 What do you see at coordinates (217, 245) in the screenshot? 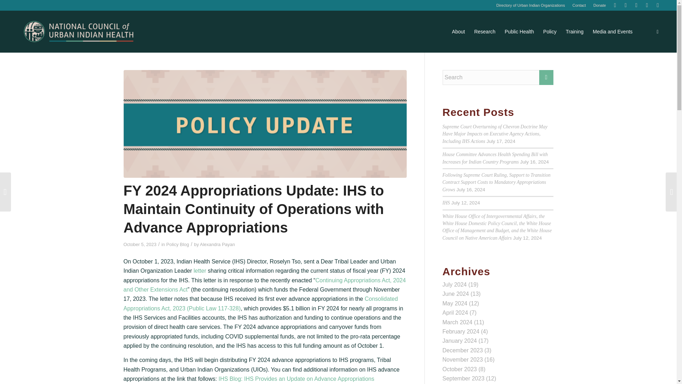
I see `Posts by Alexandra Payan` at bounding box center [217, 245].